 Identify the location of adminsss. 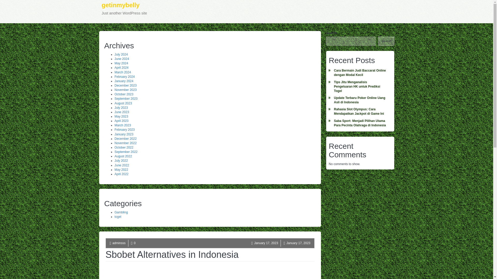
(121, 67).